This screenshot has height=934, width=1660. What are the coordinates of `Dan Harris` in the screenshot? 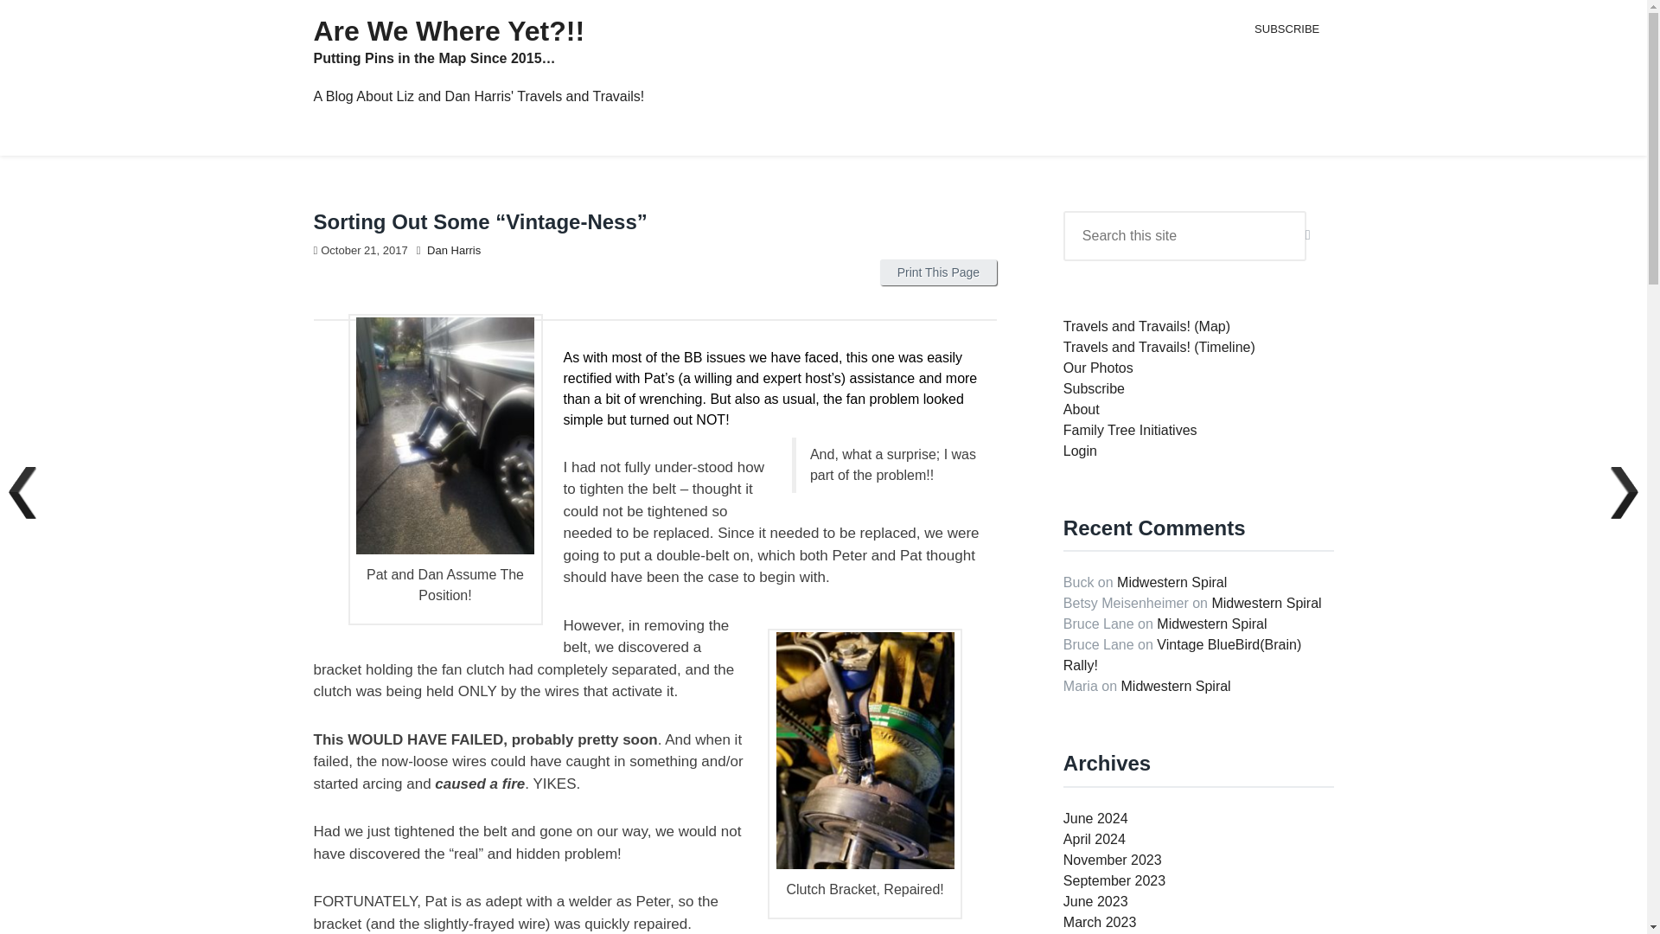 It's located at (453, 250).